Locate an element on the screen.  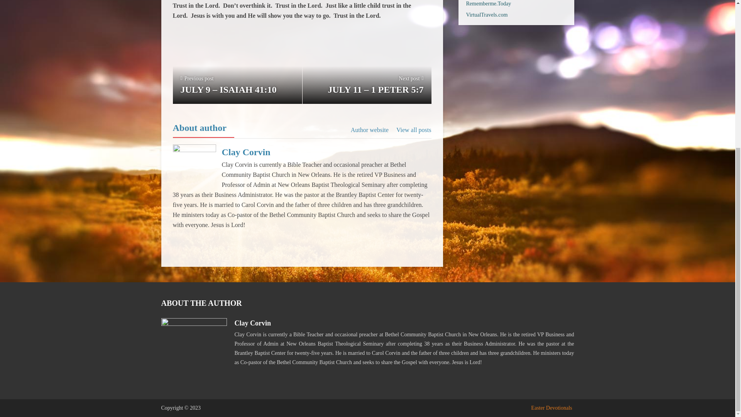
View all posts is located at coordinates (414, 130).